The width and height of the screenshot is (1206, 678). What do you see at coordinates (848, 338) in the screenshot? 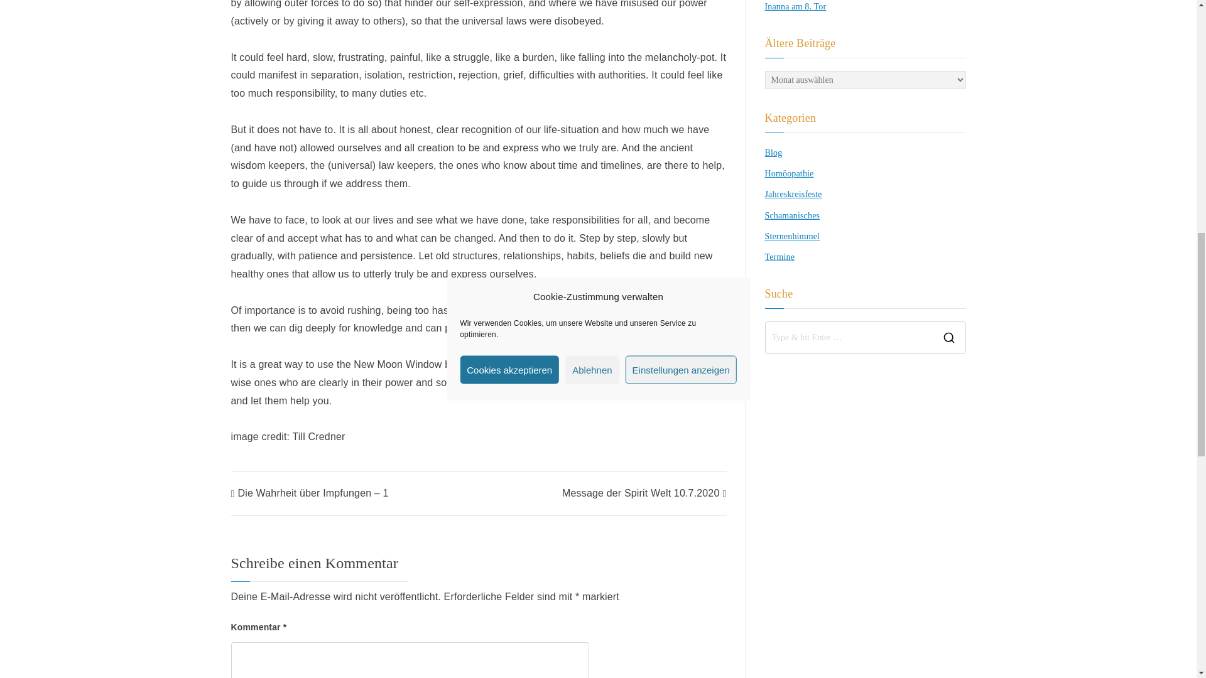
I see `Search for:` at bounding box center [848, 338].